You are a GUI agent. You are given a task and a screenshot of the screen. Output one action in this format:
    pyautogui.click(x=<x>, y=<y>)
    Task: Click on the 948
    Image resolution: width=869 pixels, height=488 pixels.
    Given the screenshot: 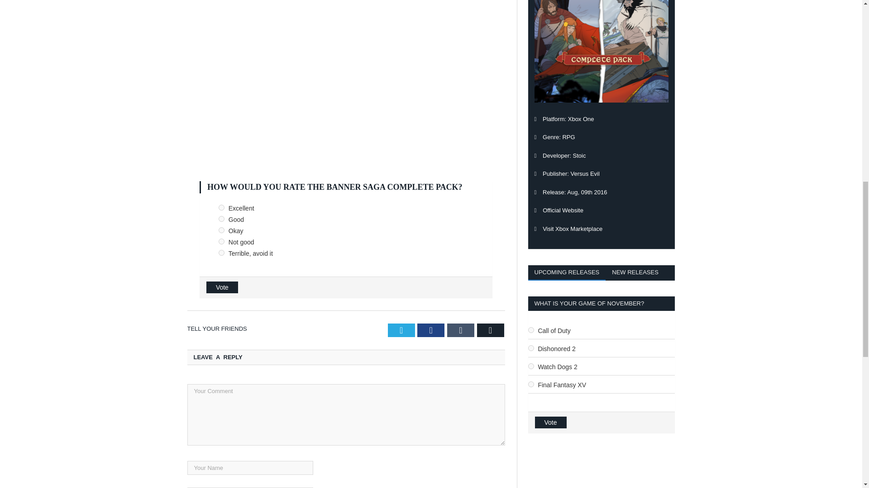 What is the action you would take?
    pyautogui.click(x=530, y=384)
    